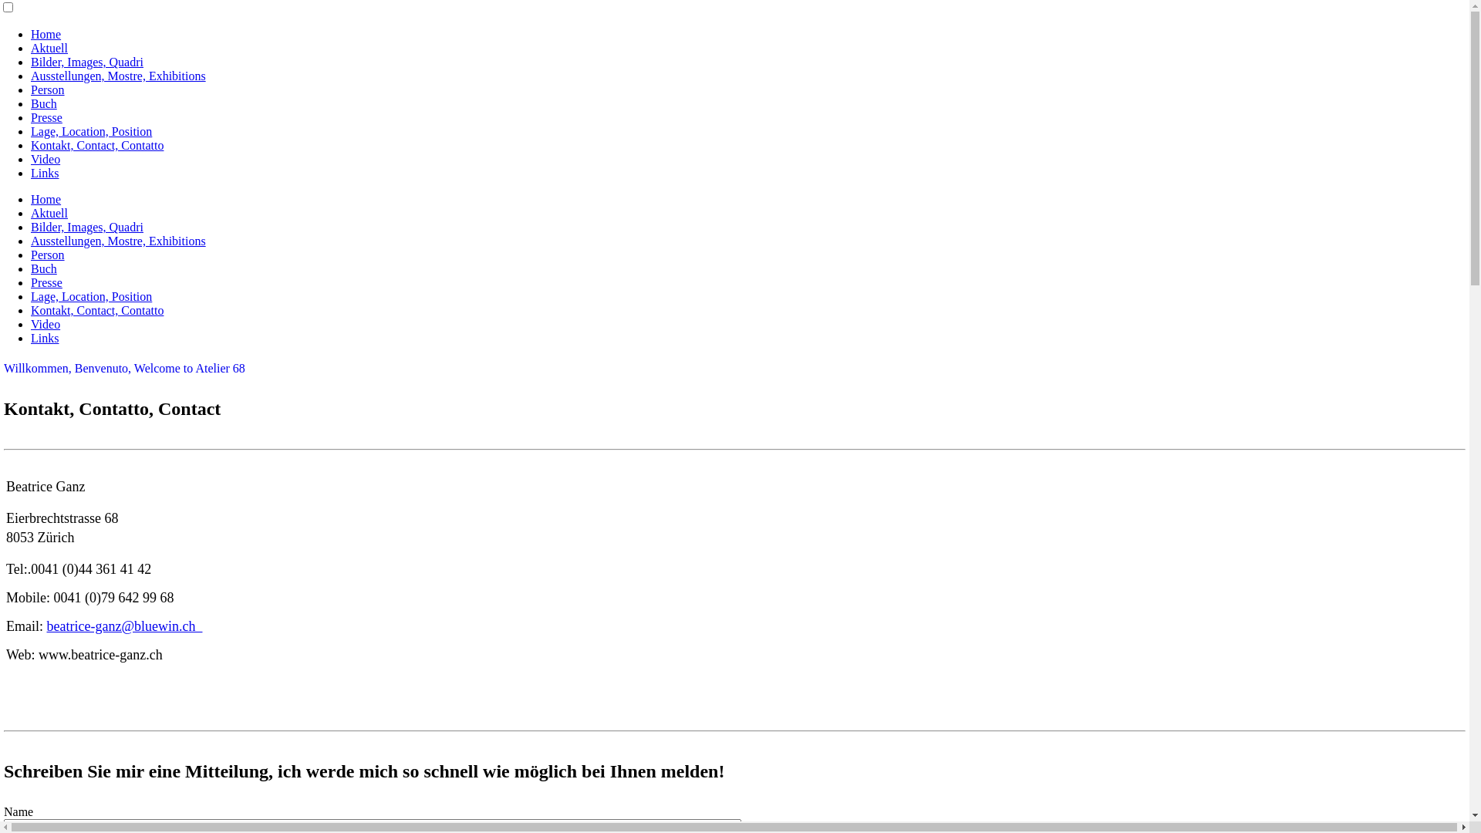 The height and width of the screenshot is (833, 1481). Describe the element at coordinates (46, 34) in the screenshot. I see `Home` at that location.